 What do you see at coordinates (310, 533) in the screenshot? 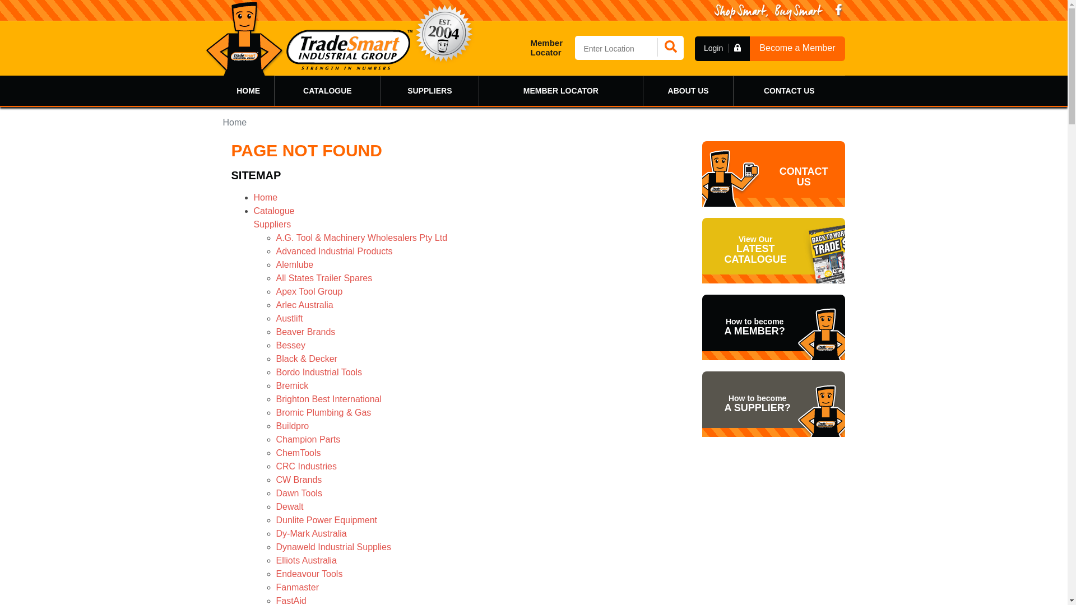
I see `Dy-Mark Australia` at bounding box center [310, 533].